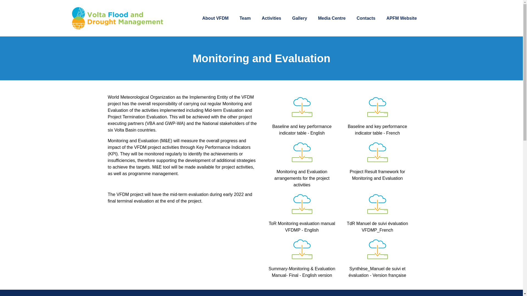 The height and width of the screenshot is (296, 527). I want to click on About VFDM, so click(215, 18).